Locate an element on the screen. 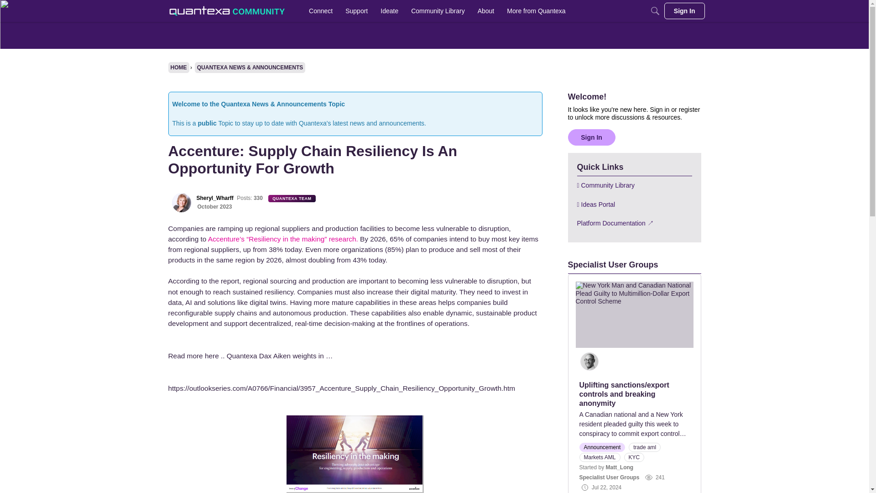 This screenshot has width=876, height=493. Support is located at coordinates (356, 11).